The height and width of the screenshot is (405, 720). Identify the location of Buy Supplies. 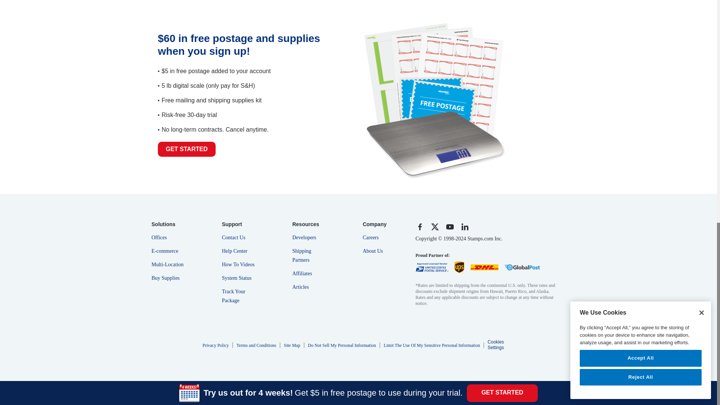
(169, 276).